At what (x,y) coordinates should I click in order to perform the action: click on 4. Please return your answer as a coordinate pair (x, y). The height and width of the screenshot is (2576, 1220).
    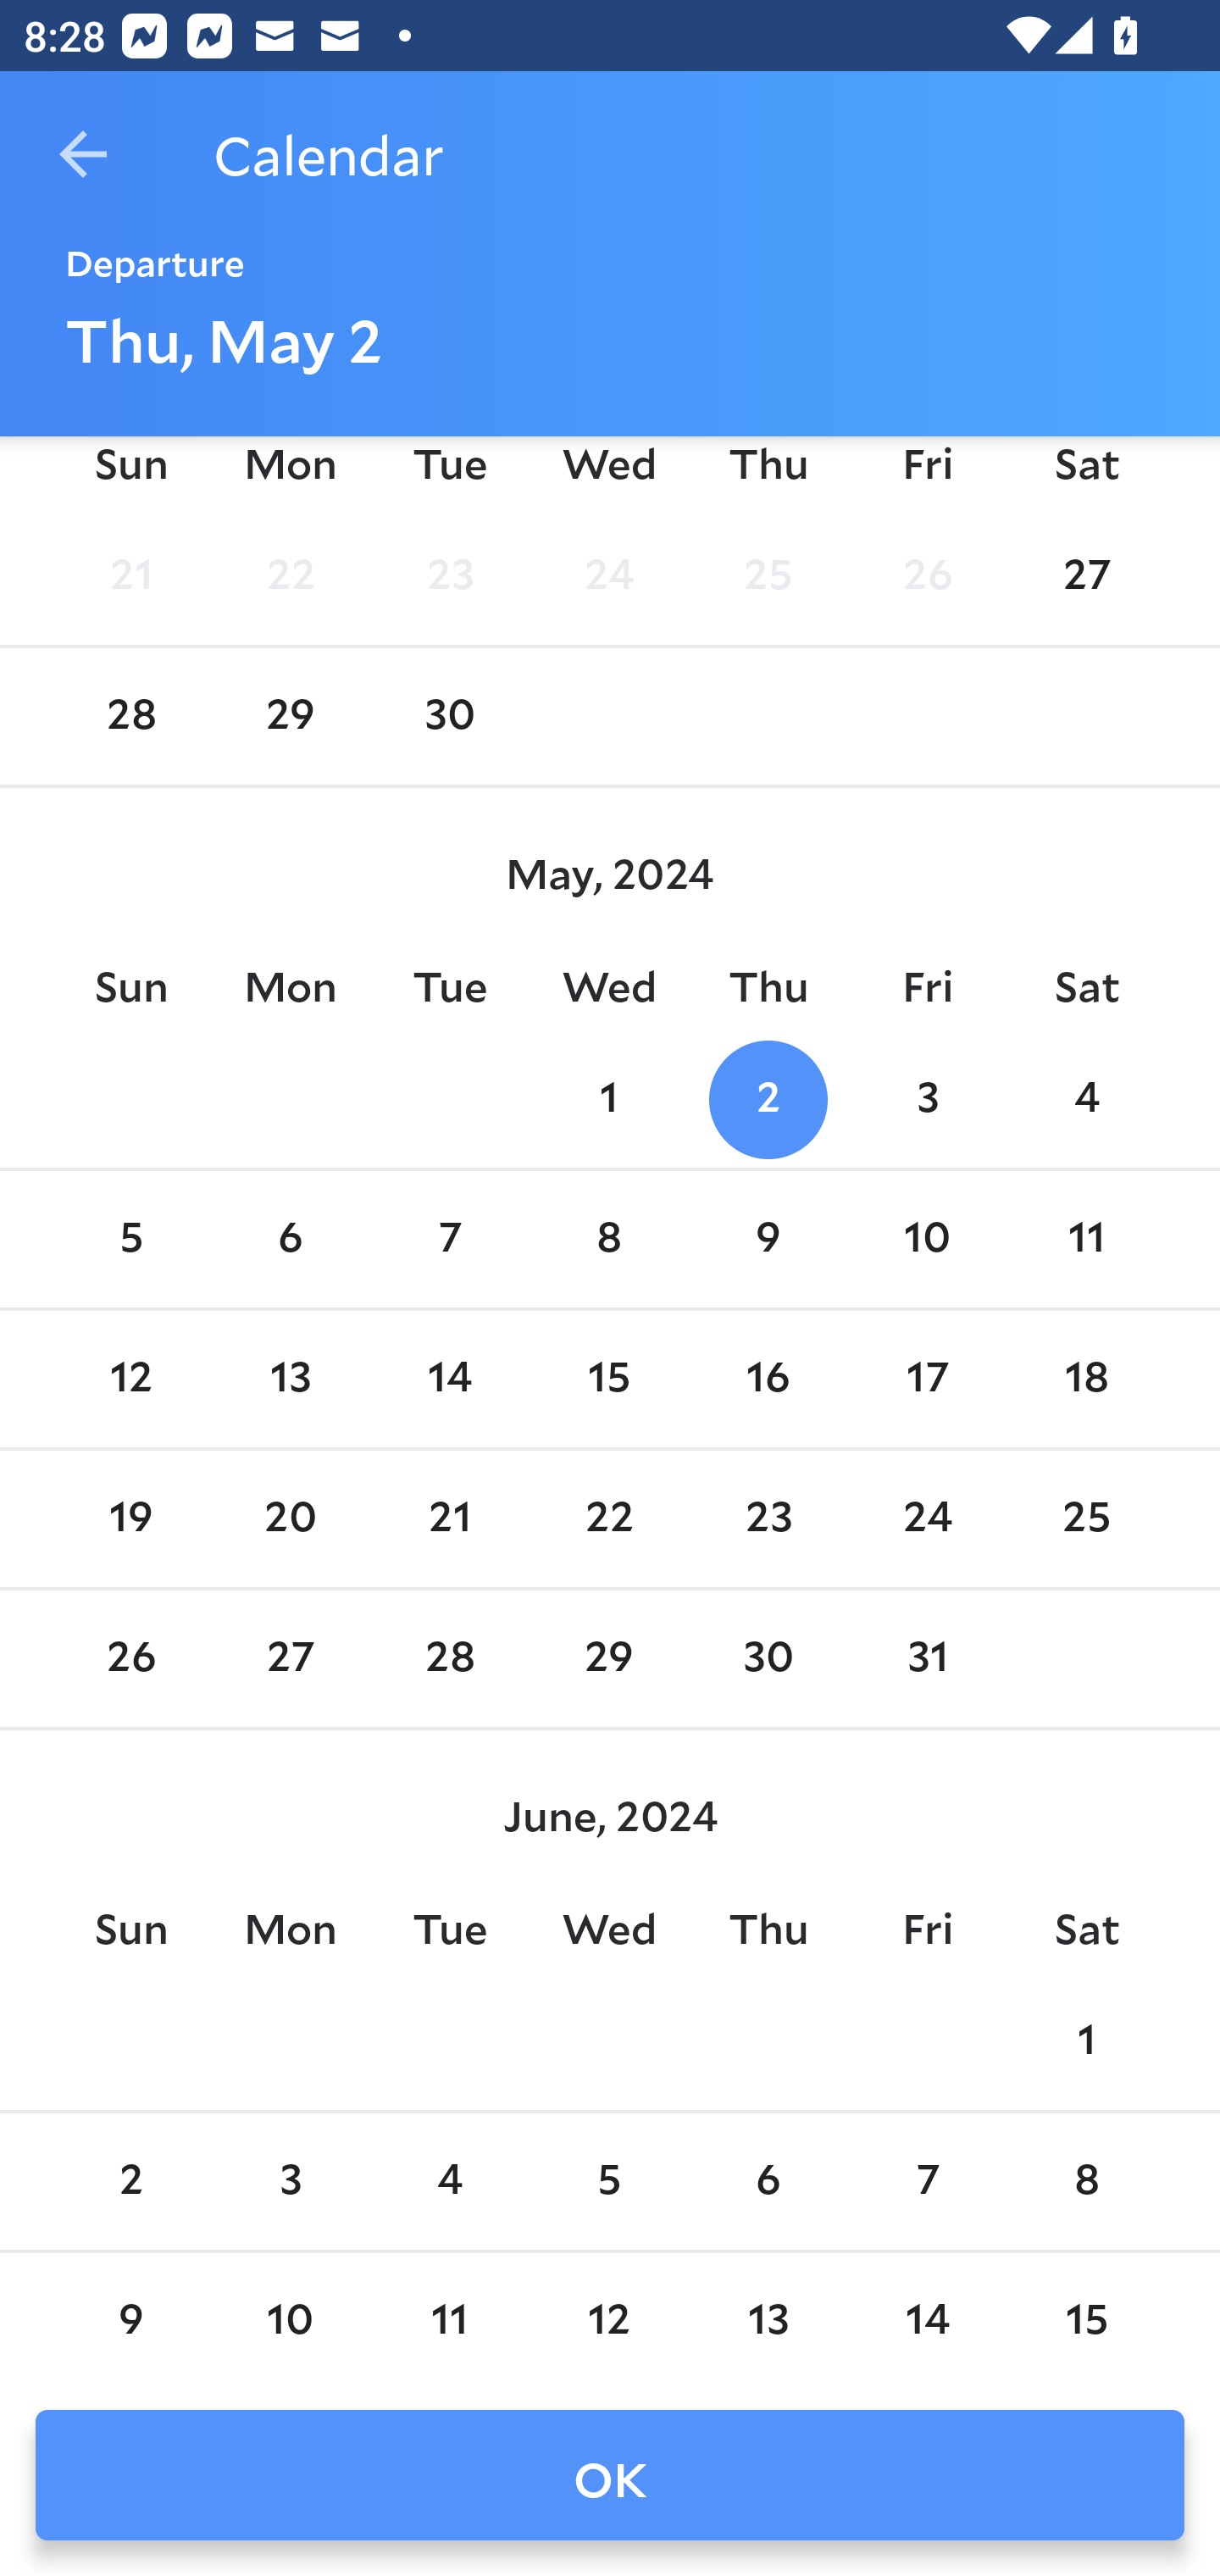
    Looking at the image, I should click on (1086, 1100).